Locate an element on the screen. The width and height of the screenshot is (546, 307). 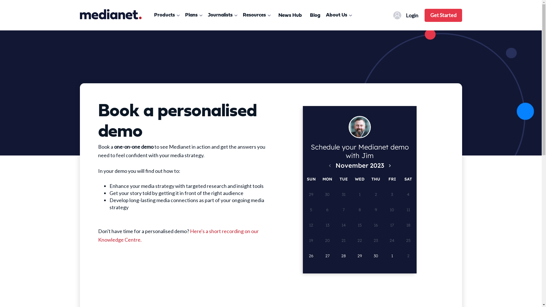
News Hub is located at coordinates (290, 15).